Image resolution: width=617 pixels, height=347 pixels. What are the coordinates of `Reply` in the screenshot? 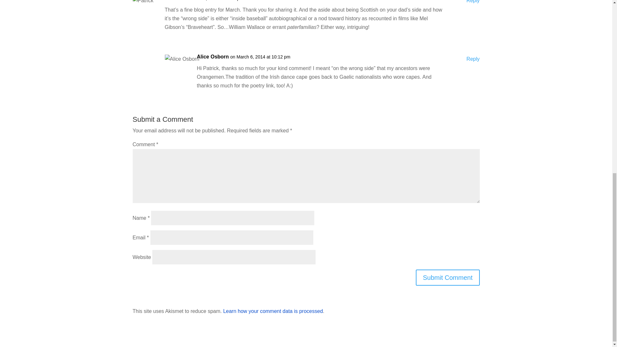 It's located at (473, 3).